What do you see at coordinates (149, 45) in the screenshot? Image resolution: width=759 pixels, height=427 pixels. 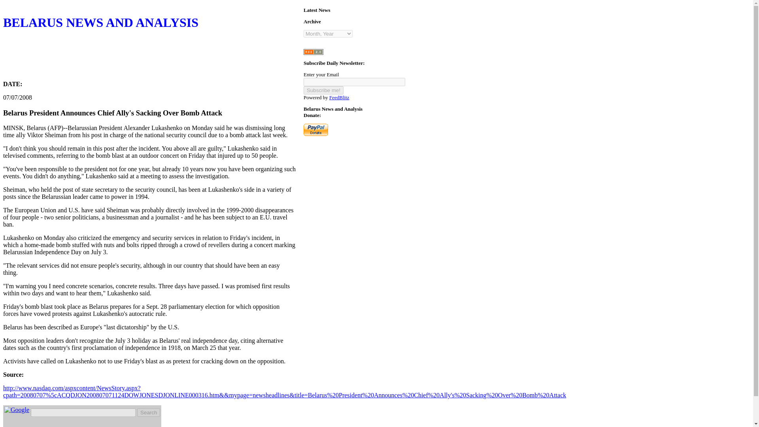 I see `BELARUS NEWS AND ANALYSIS` at bounding box center [149, 45].